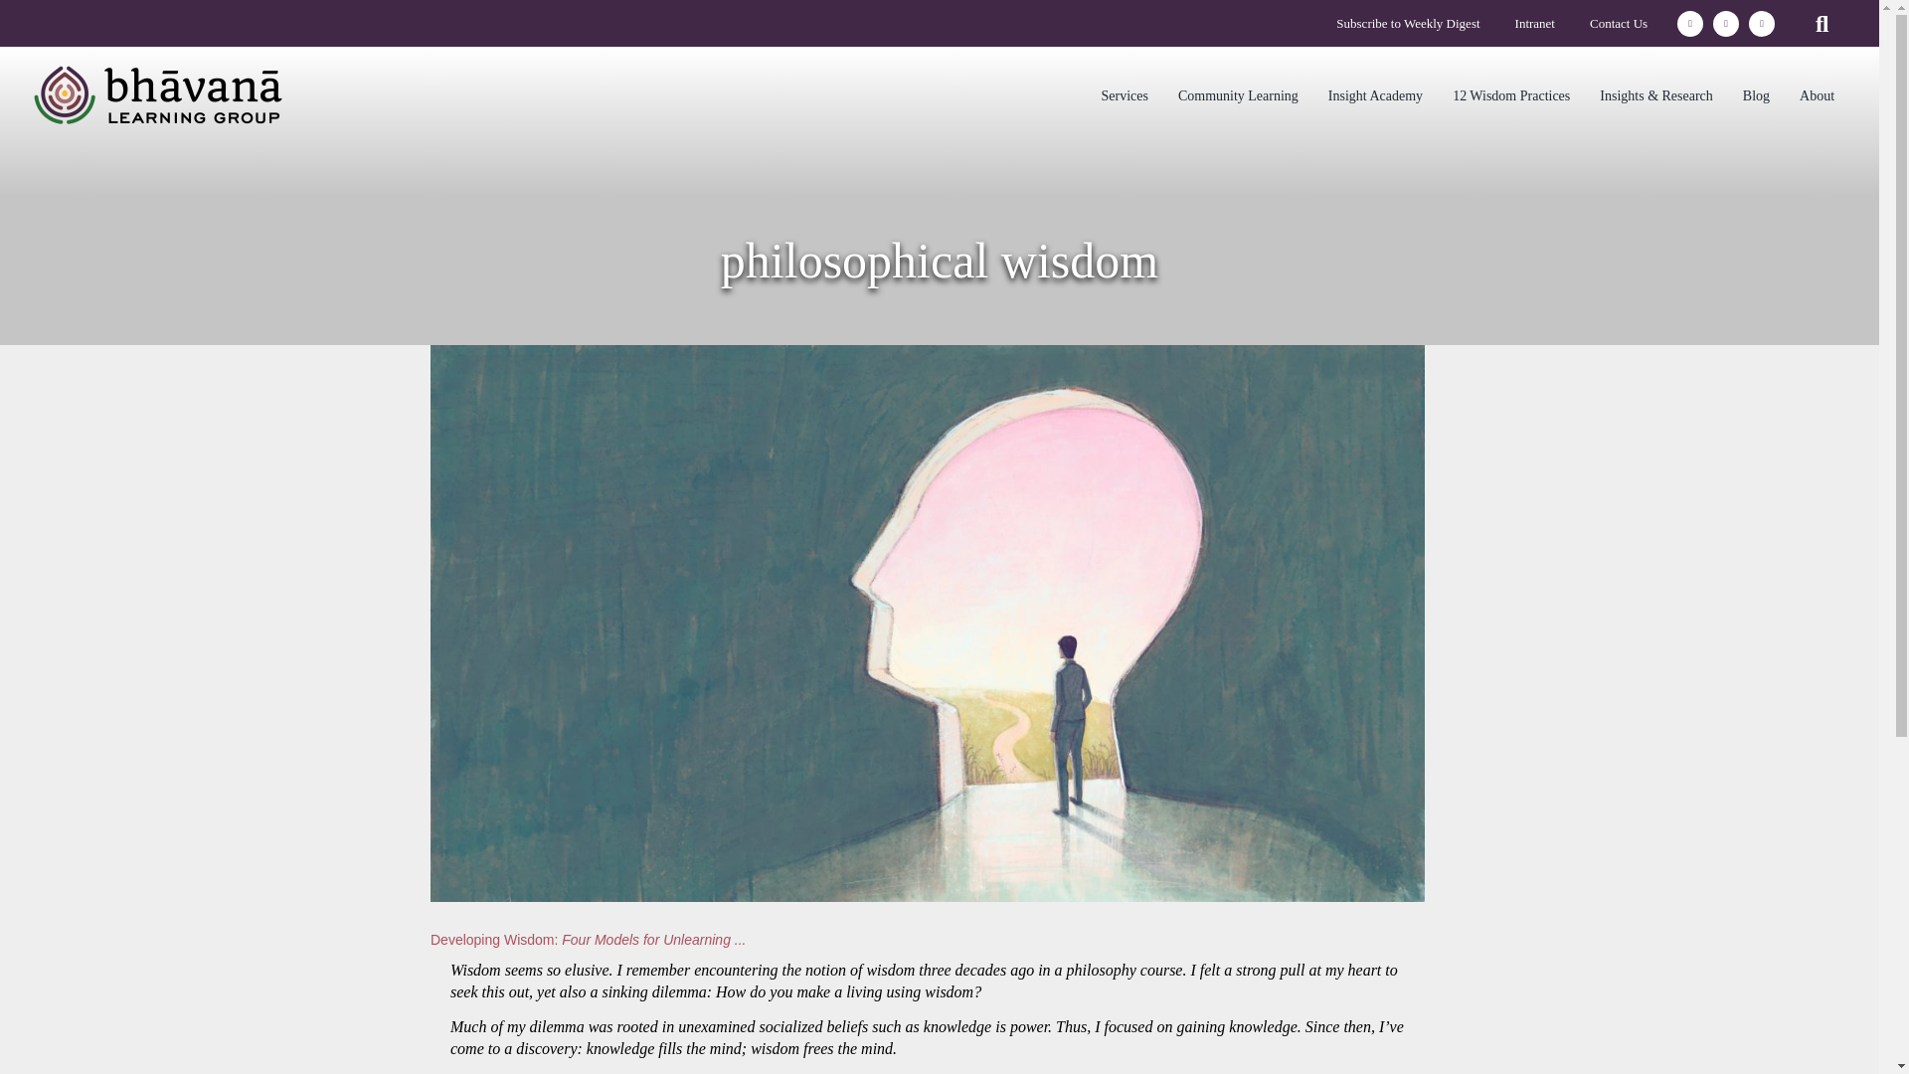 The image size is (1909, 1074). What do you see at coordinates (1690, 23) in the screenshot?
I see `Facebook` at bounding box center [1690, 23].